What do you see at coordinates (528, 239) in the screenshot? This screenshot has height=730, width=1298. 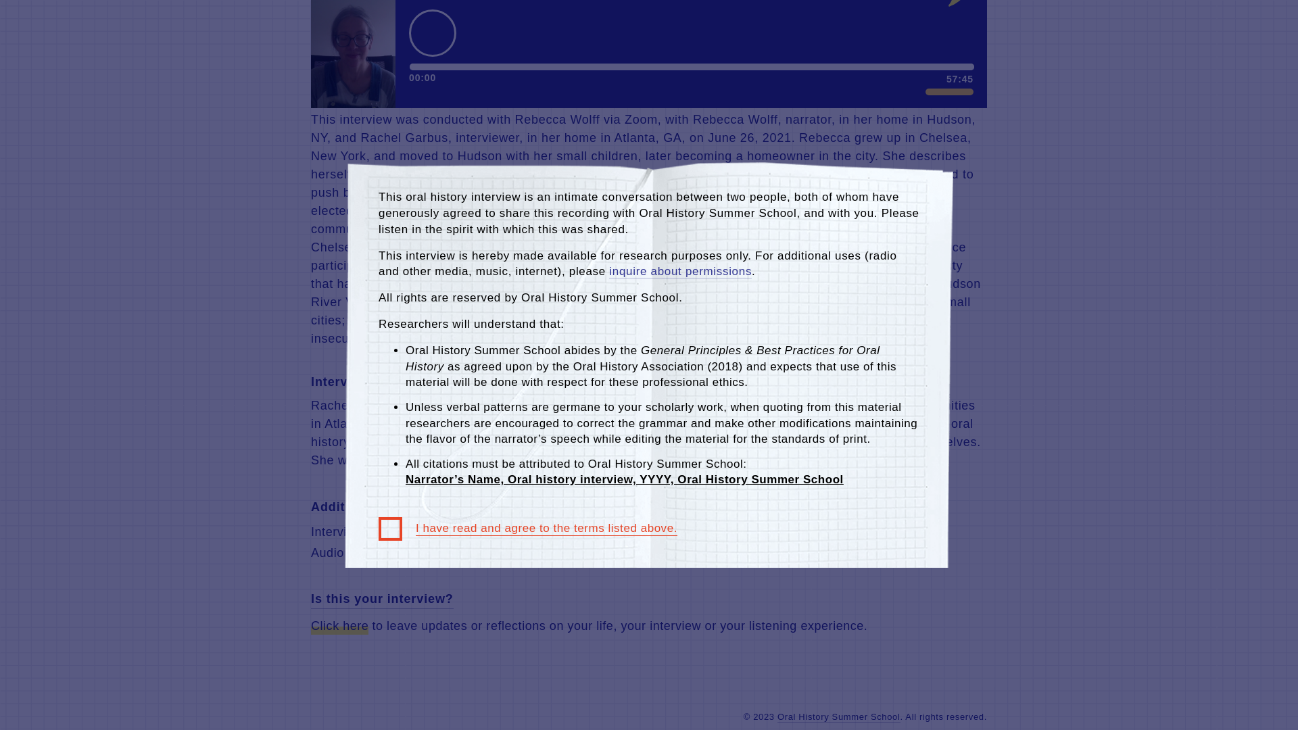 I see `I have read and agree to the terms listed above.` at bounding box center [528, 239].